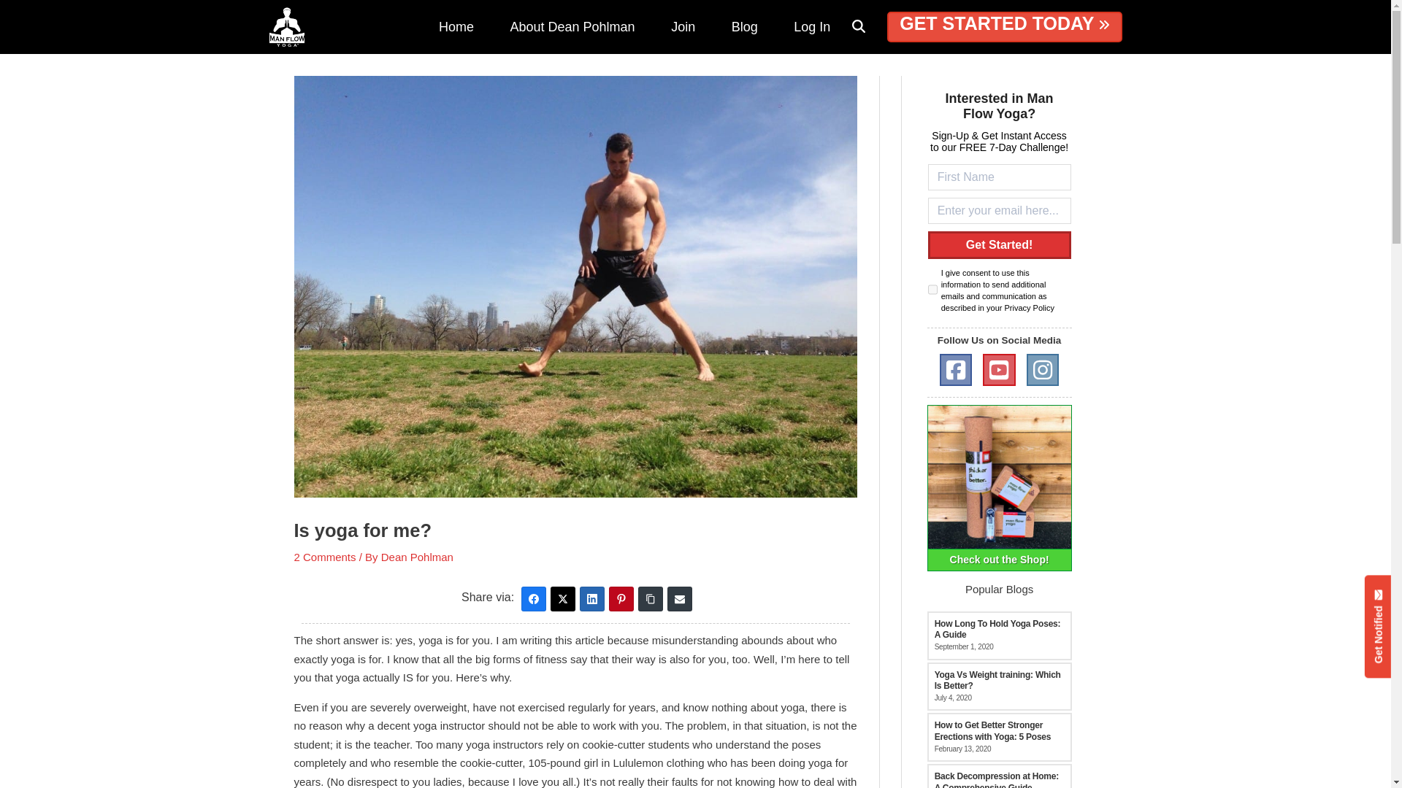 Image resolution: width=1402 pixels, height=788 pixels. What do you see at coordinates (999, 245) in the screenshot?
I see `Get Started!` at bounding box center [999, 245].